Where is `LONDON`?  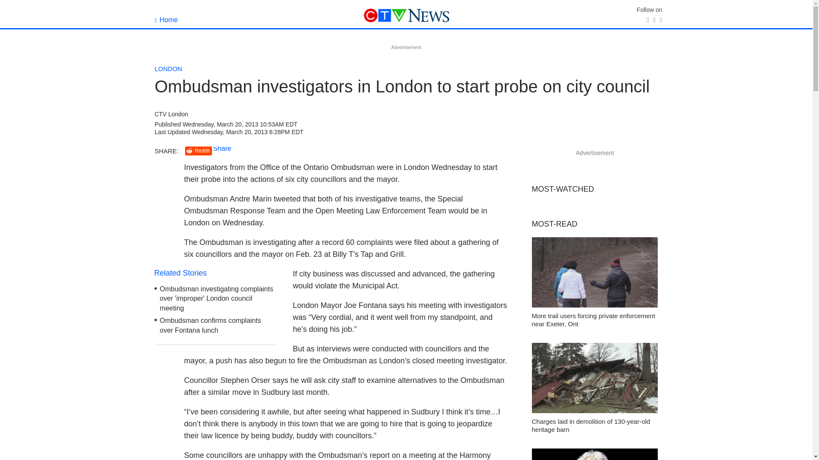 LONDON is located at coordinates (168, 69).